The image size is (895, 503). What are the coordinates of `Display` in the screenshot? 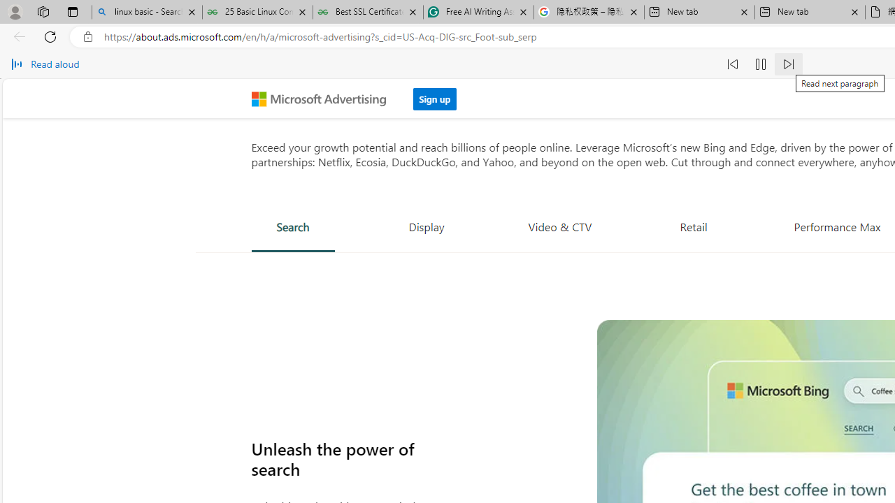 It's located at (427, 226).